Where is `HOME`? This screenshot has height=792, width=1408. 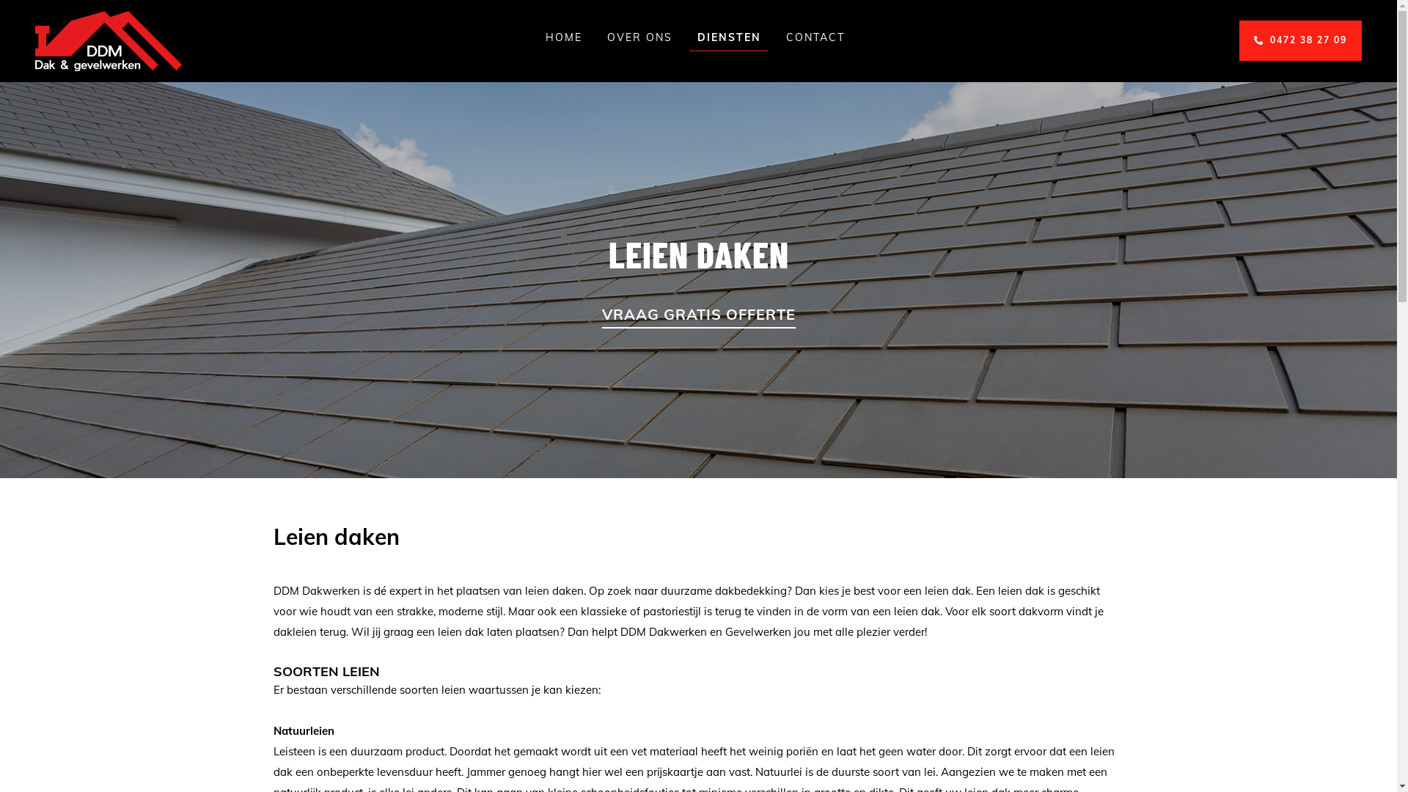
HOME is located at coordinates (564, 41).